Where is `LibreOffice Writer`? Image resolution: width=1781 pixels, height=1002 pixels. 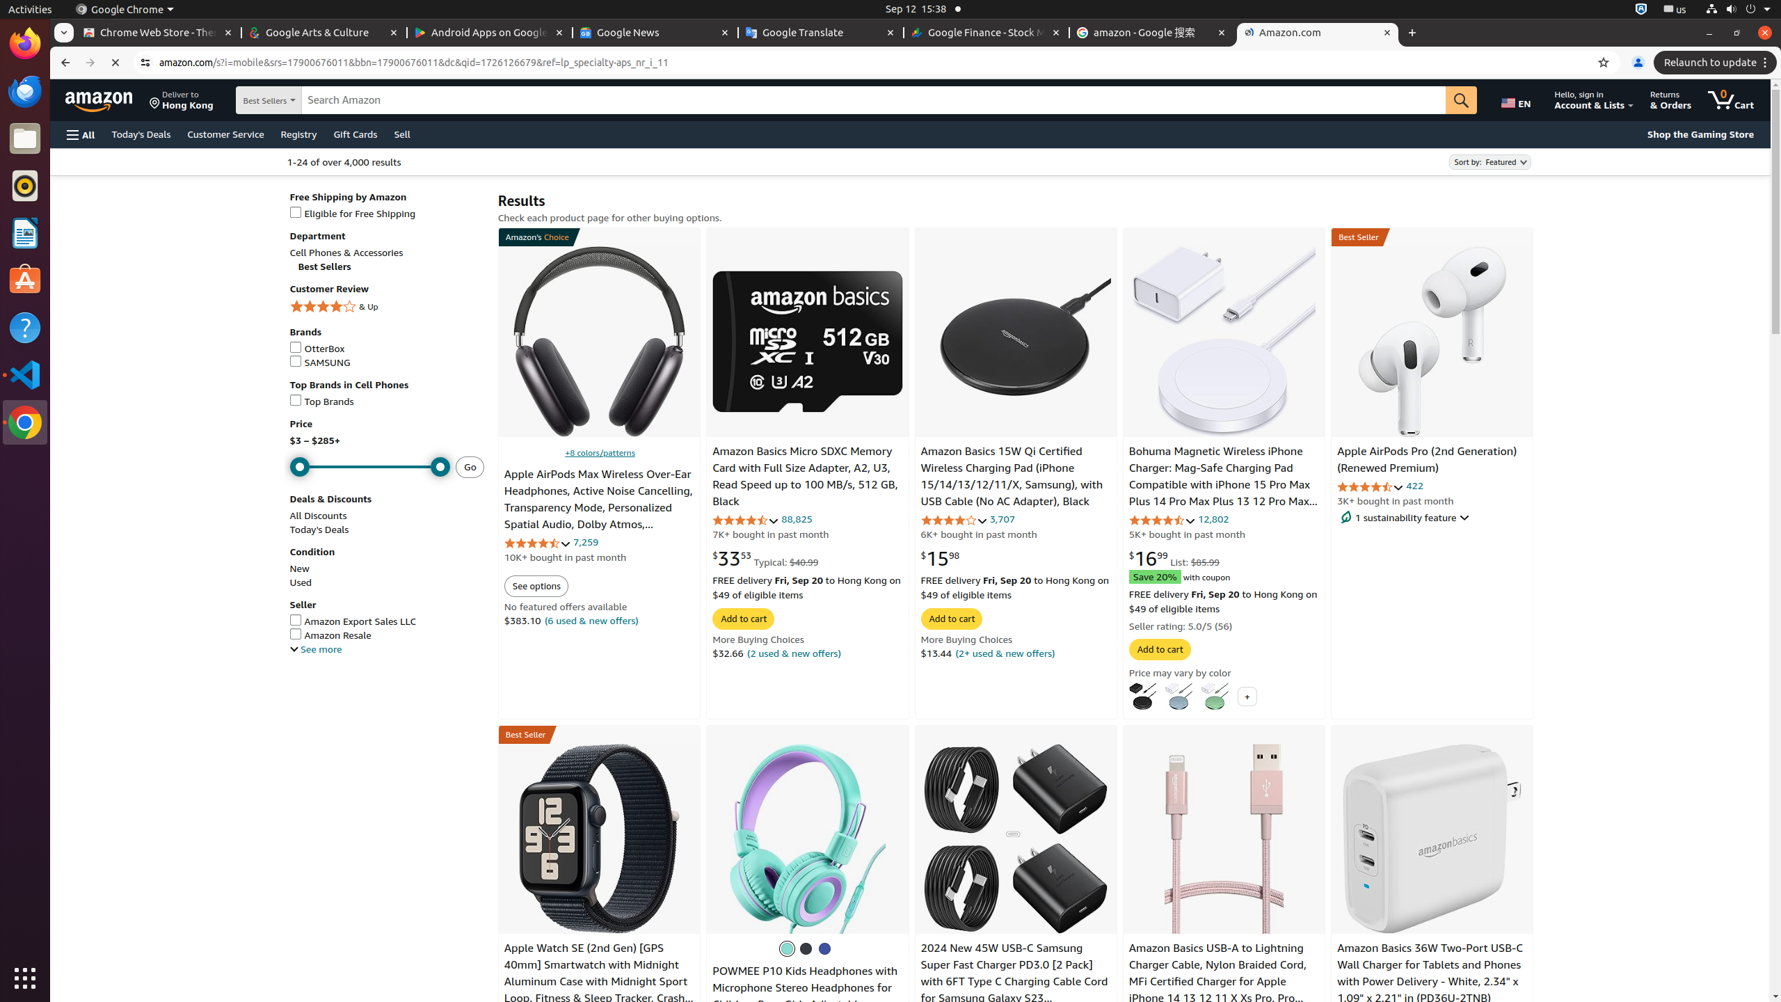 LibreOffice Writer is located at coordinates (25, 232).